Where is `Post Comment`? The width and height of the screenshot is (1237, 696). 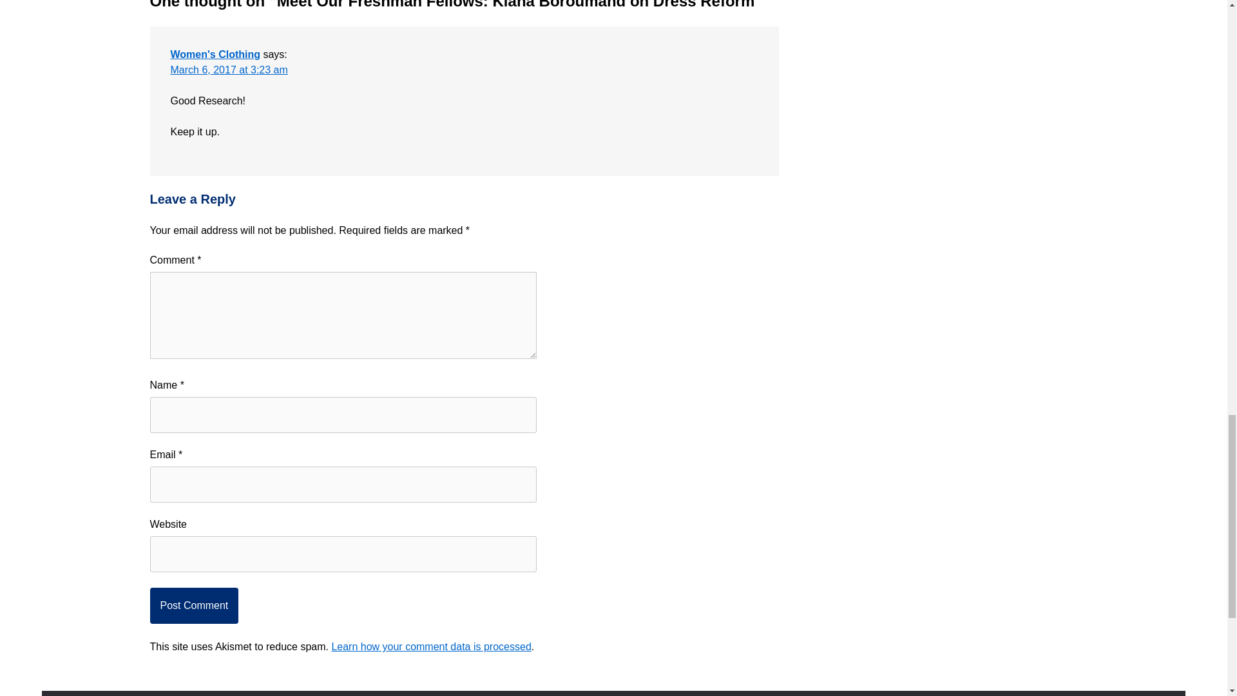
Post Comment is located at coordinates (194, 605).